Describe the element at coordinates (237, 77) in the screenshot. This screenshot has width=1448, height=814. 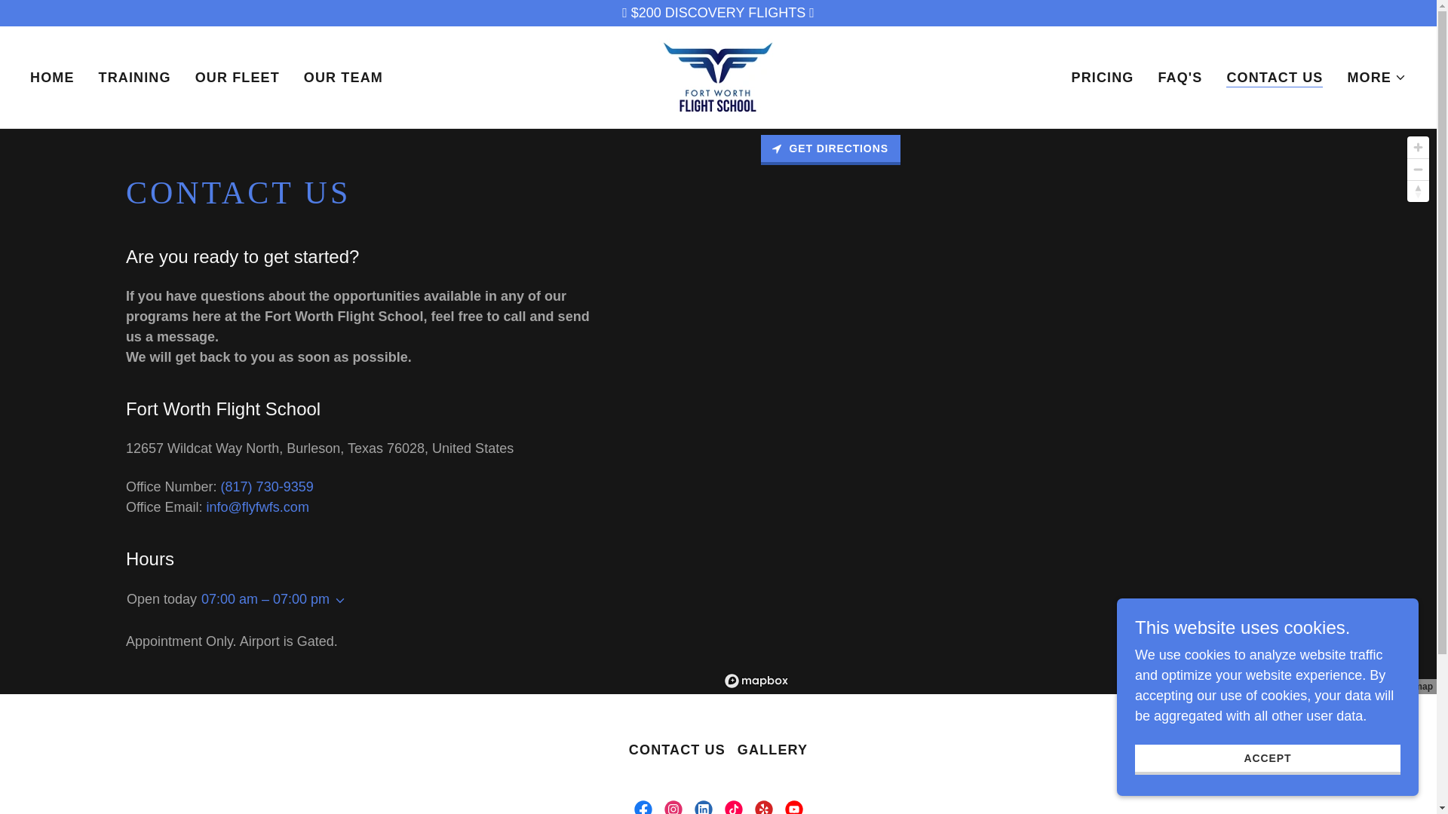
I see `OUR FLEET` at that location.